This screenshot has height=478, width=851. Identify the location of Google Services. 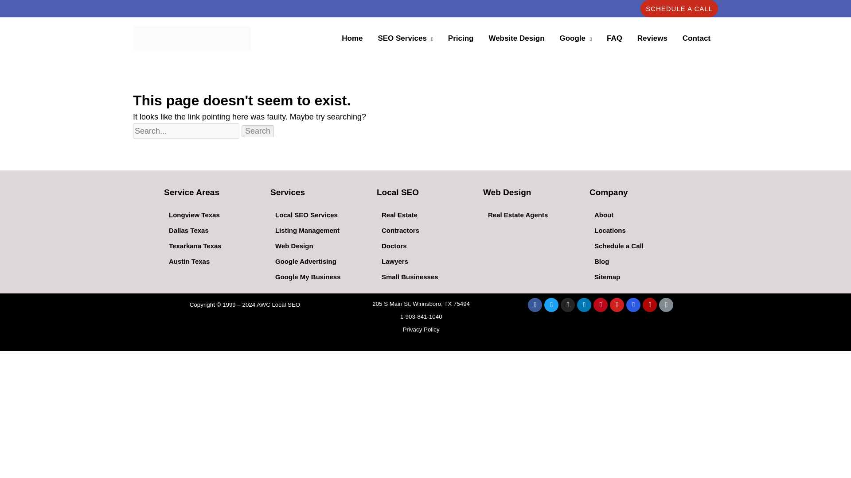
(575, 38).